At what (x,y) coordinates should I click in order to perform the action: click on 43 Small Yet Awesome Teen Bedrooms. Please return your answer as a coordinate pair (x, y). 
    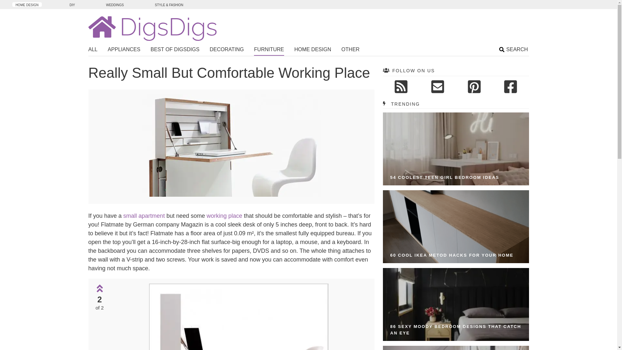
    Looking at the image, I should click on (456, 348).